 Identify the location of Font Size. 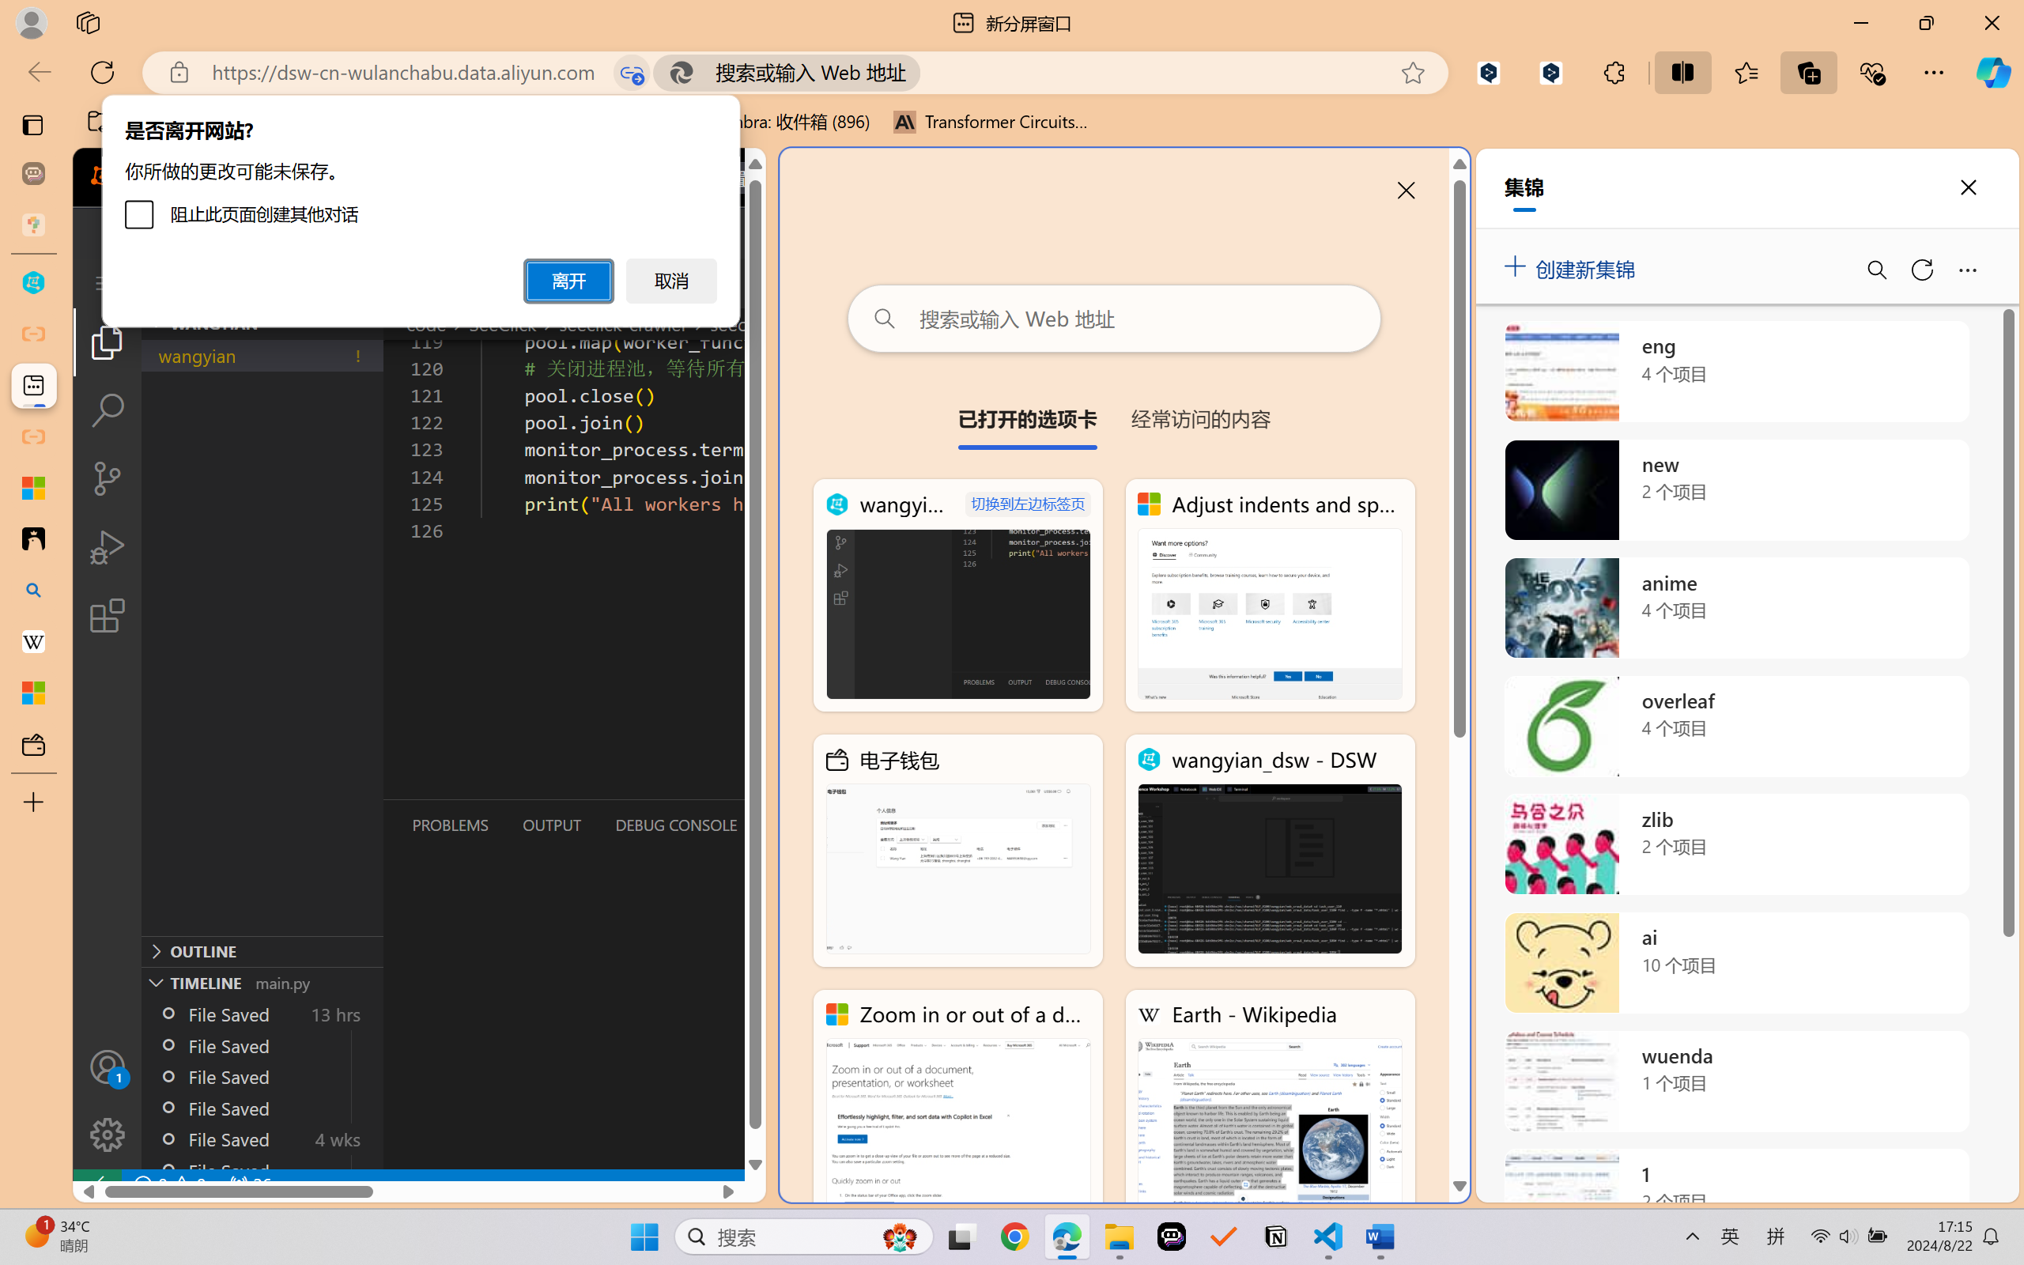
(379, 76).